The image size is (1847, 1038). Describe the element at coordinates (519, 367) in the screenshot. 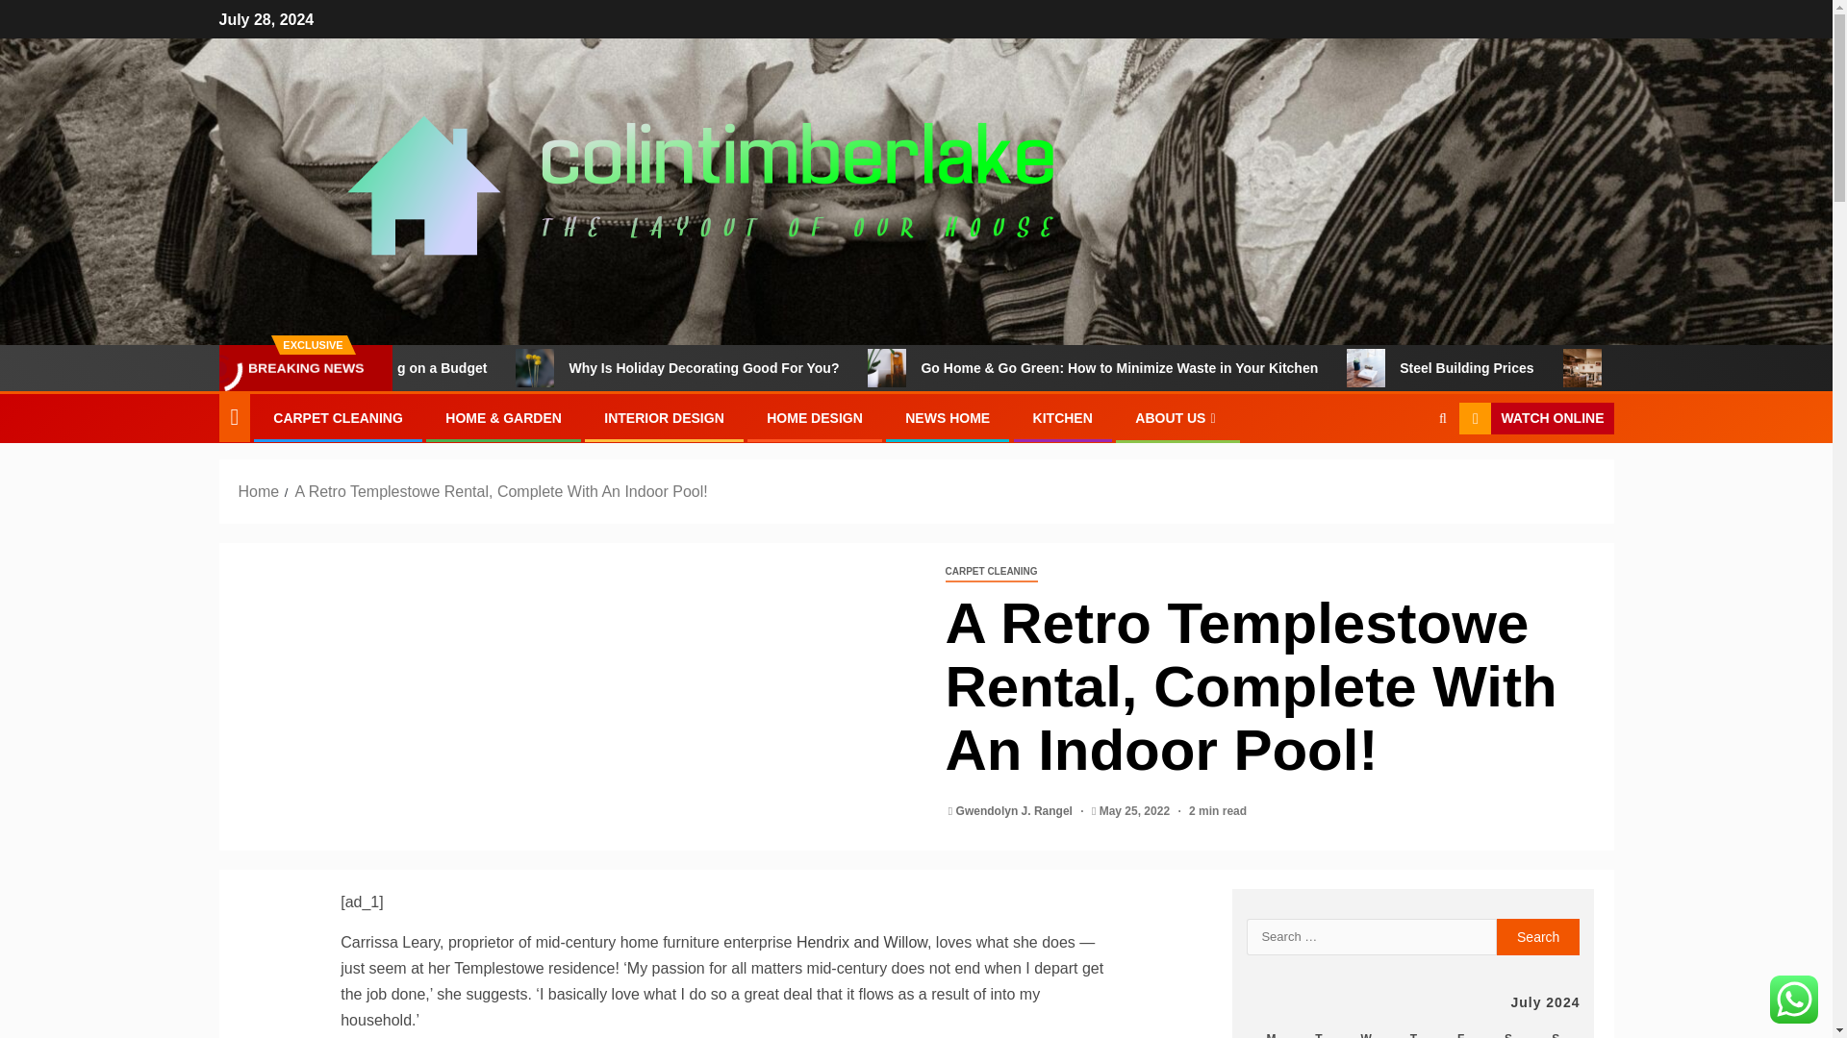

I see `Home Staging on a Budget` at that location.